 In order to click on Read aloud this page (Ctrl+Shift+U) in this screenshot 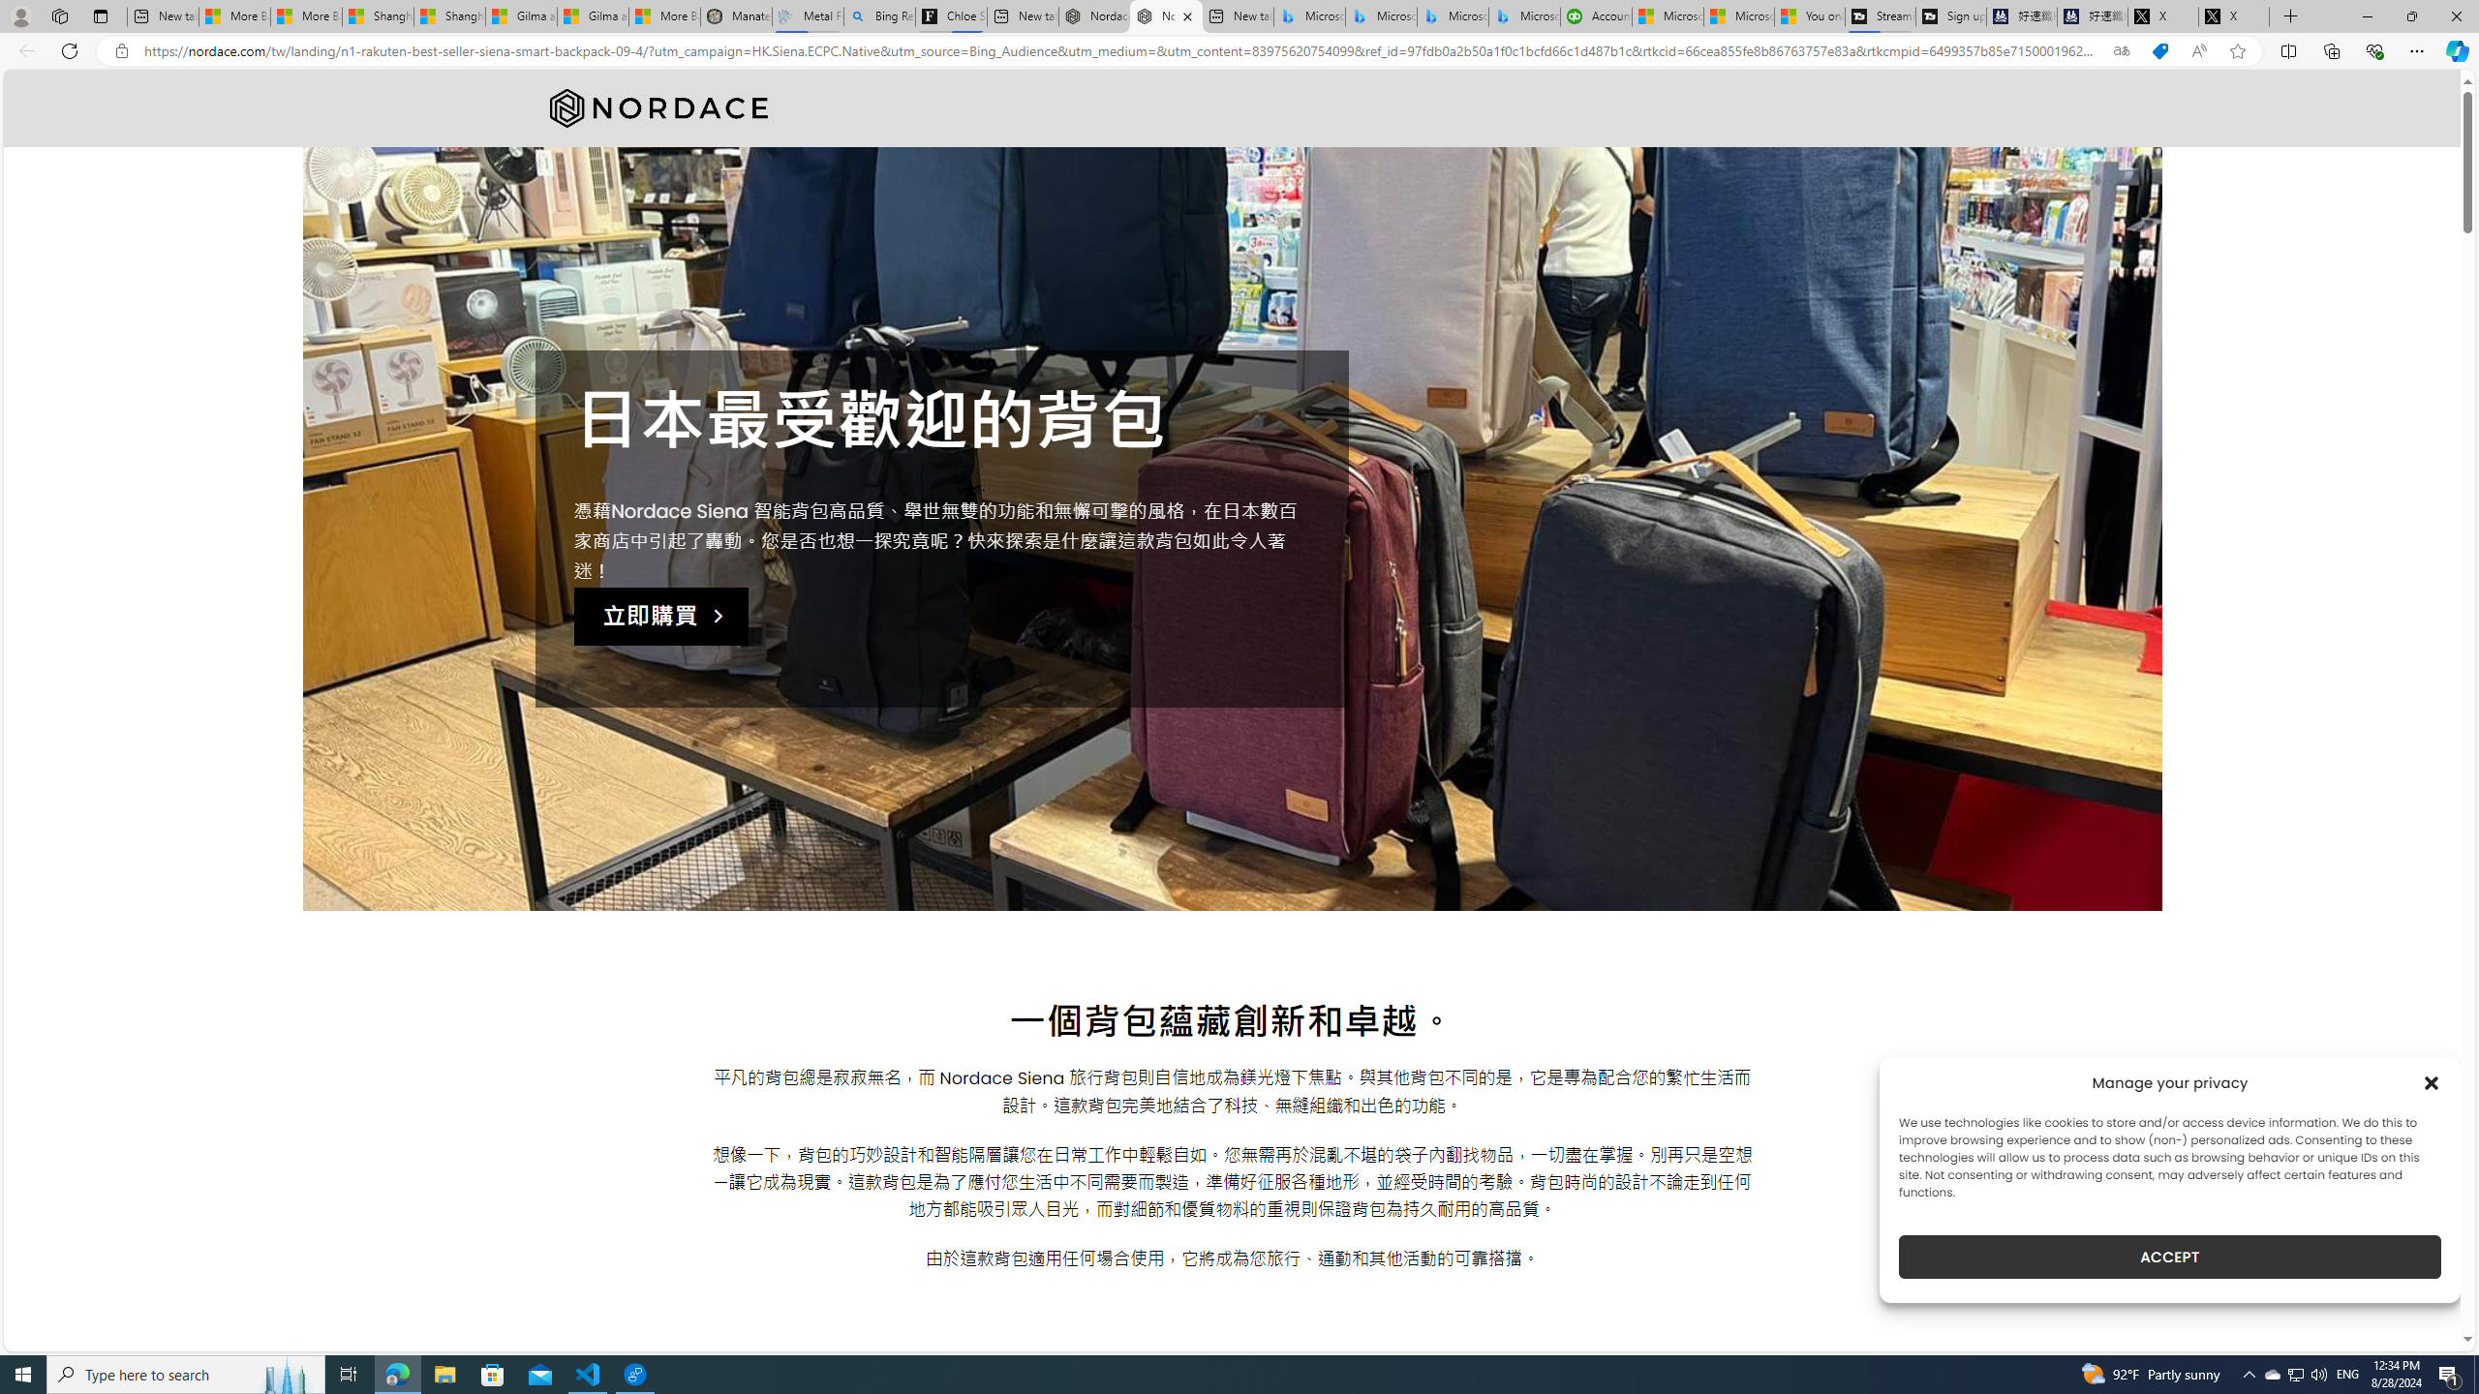, I will do `click(2198, 51)`.